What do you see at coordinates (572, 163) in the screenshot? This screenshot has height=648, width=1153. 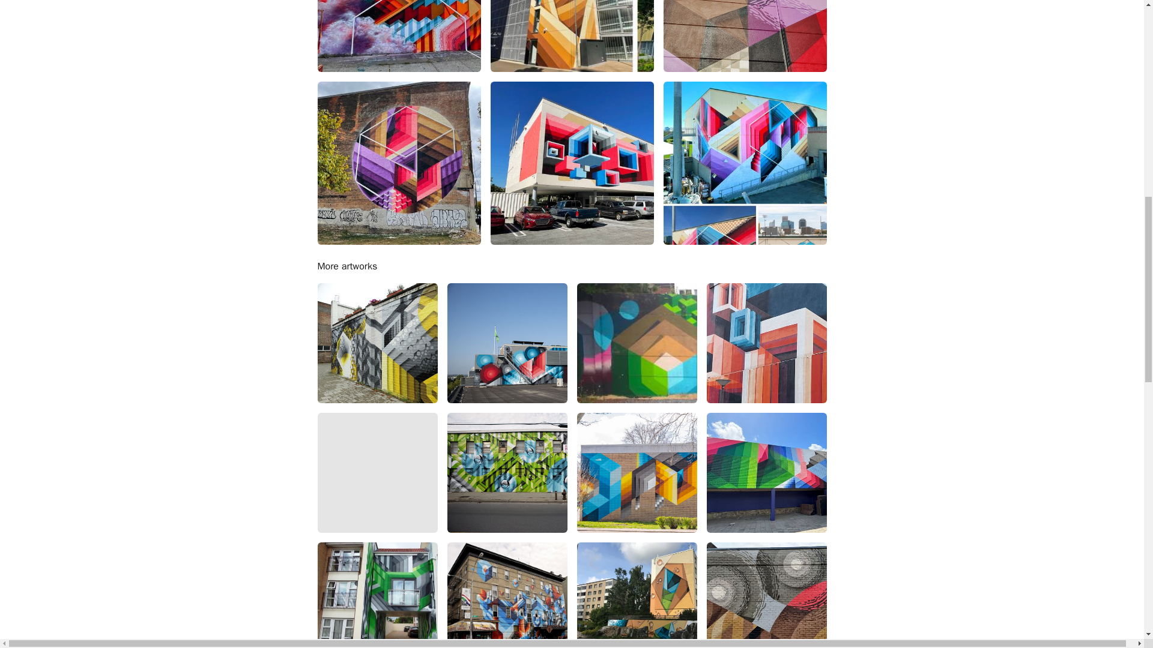 I see `raw` at bounding box center [572, 163].